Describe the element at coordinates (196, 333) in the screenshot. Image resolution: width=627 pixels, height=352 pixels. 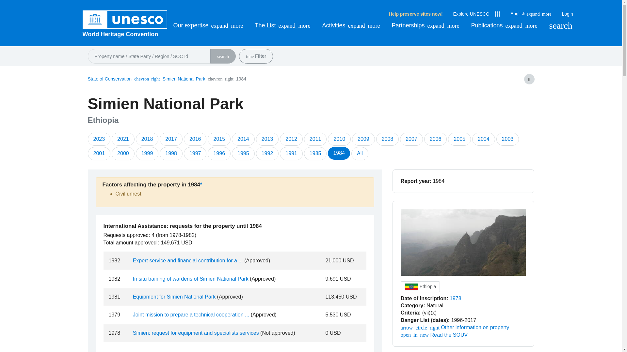
I see `Consult this request` at that location.